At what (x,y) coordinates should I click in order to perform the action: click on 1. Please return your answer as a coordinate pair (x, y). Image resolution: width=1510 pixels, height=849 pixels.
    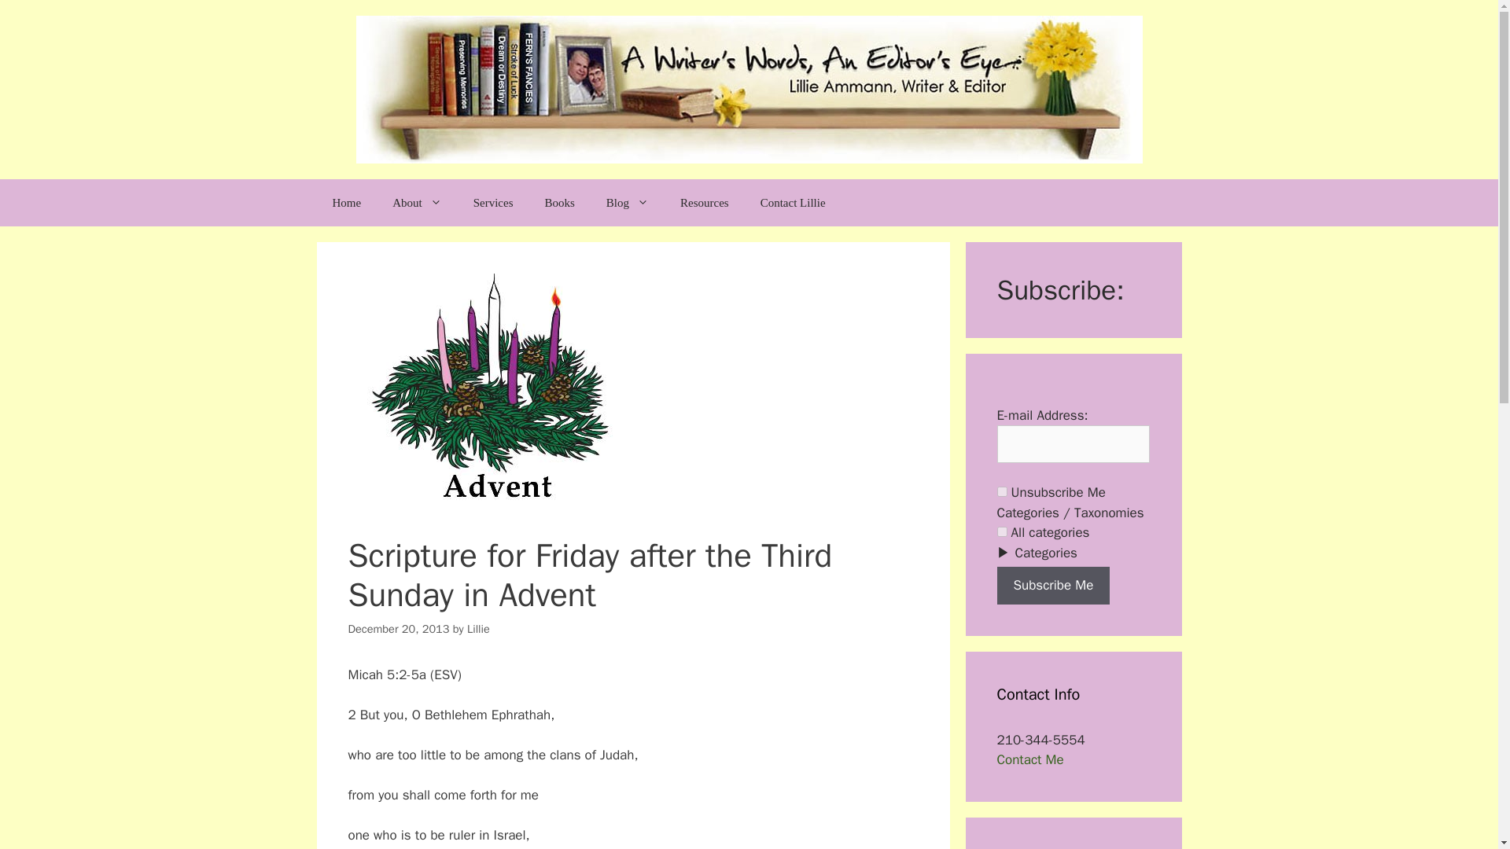
    Looking at the image, I should click on (1002, 491).